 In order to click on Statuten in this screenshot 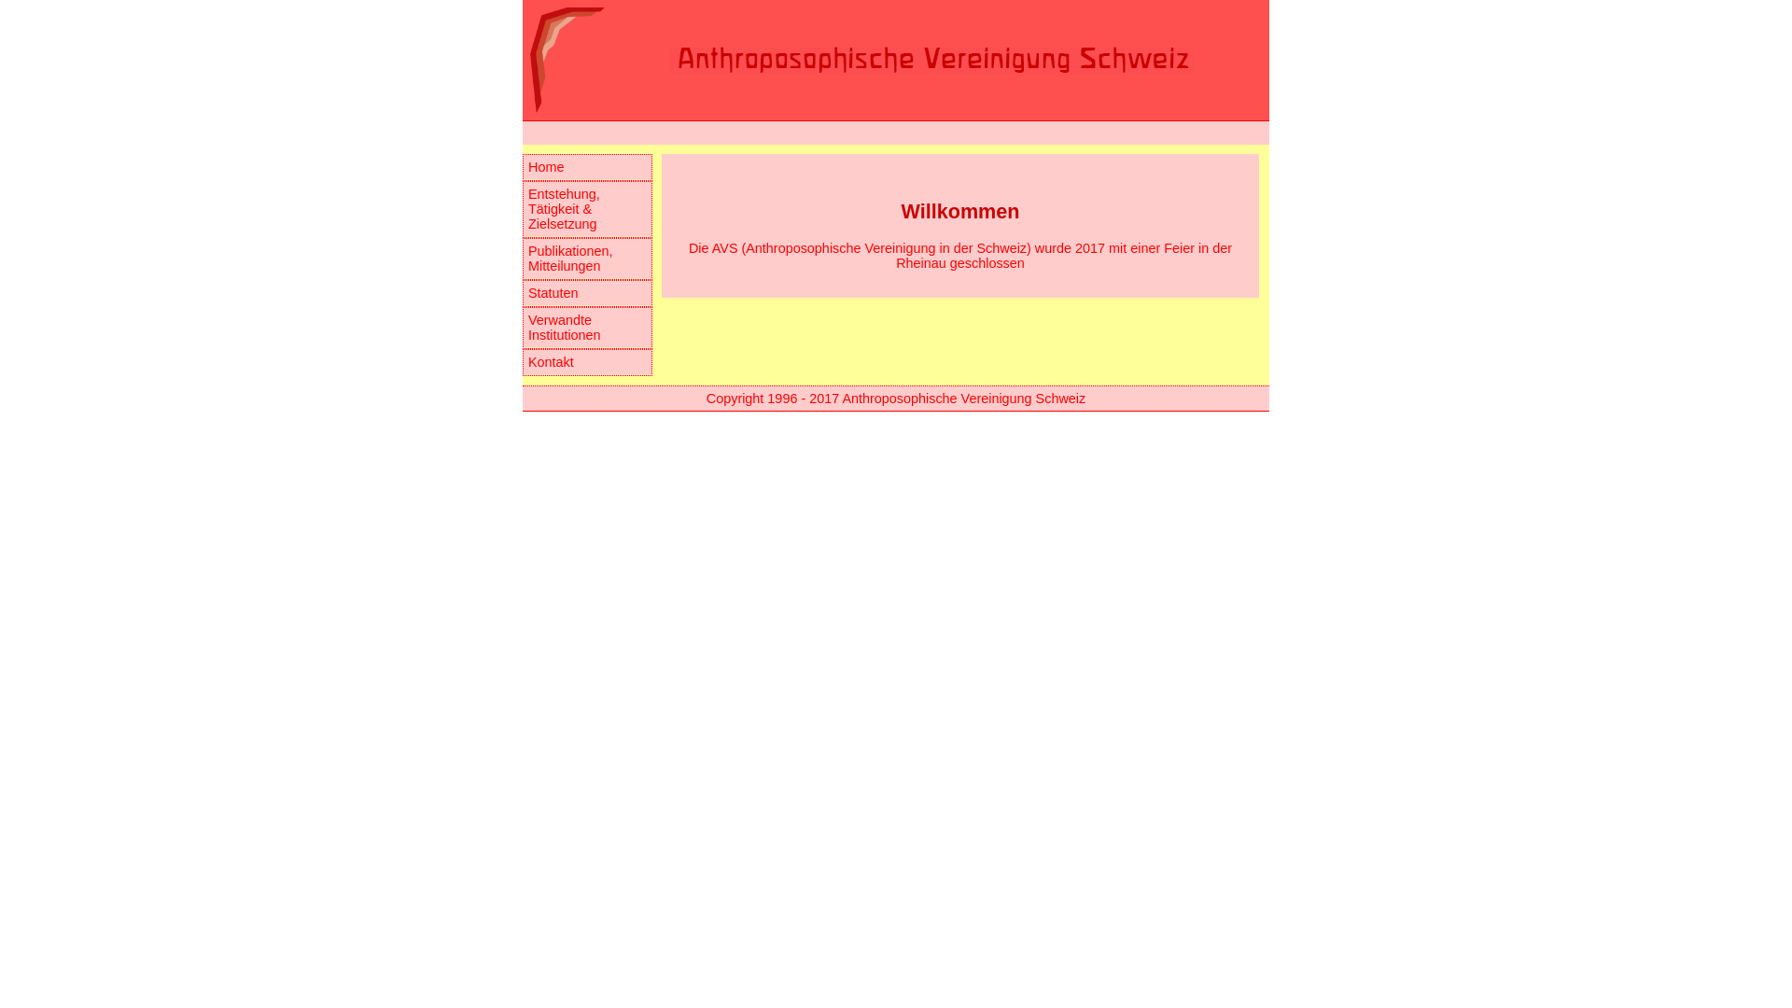, I will do `click(588, 293)`.